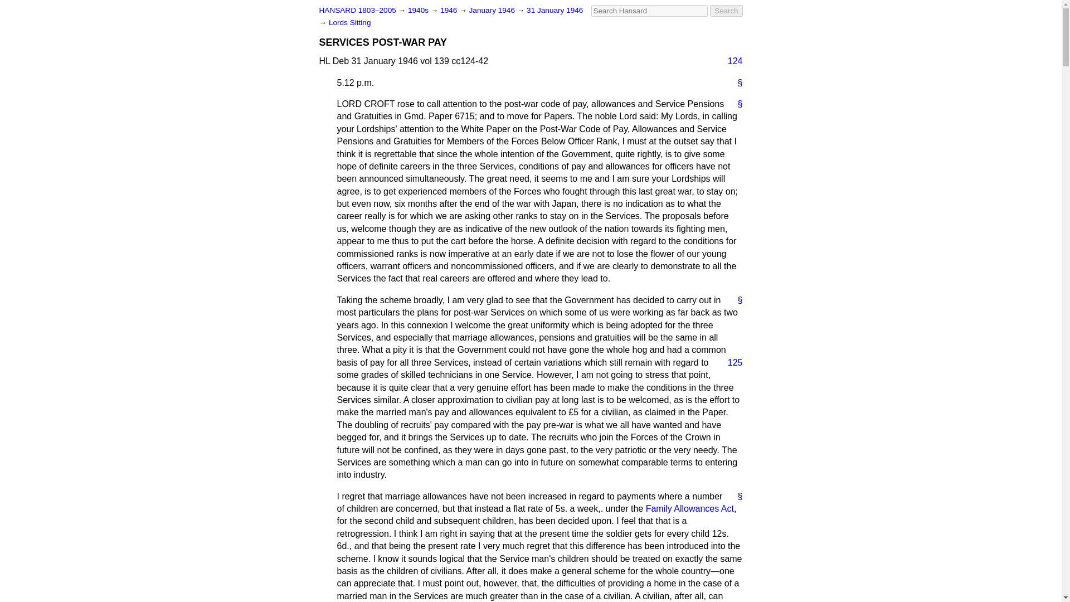 The image size is (1070, 602). What do you see at coordinates (350, 22) in the screenshot?
I see `Lords Sitting` at bounding box center [350, 22].